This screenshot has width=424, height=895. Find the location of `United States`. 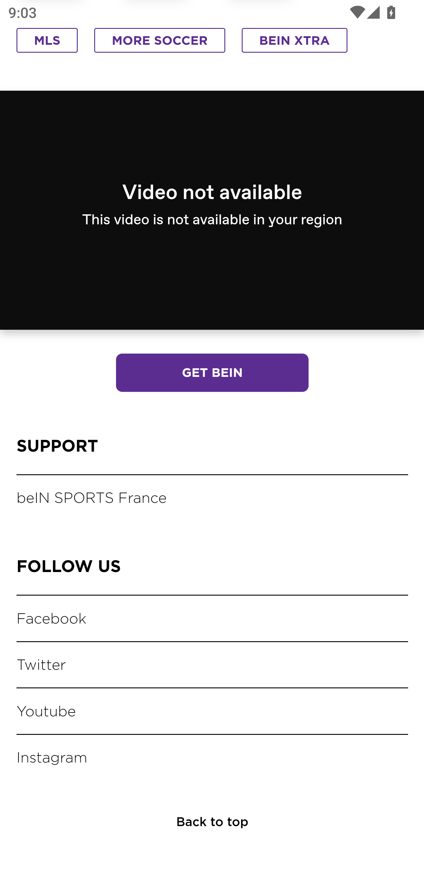

United States is located at coordinates (246, 205).